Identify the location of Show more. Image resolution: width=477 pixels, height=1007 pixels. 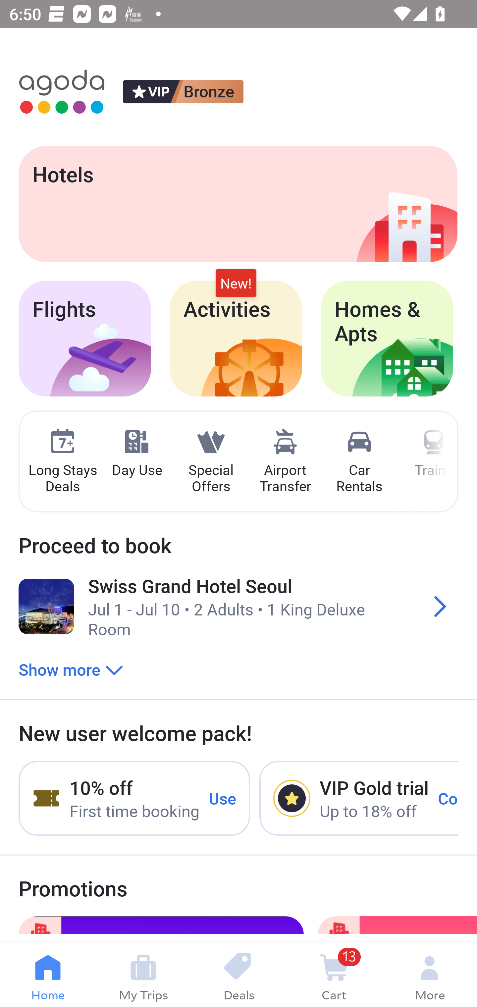
(71, 669).